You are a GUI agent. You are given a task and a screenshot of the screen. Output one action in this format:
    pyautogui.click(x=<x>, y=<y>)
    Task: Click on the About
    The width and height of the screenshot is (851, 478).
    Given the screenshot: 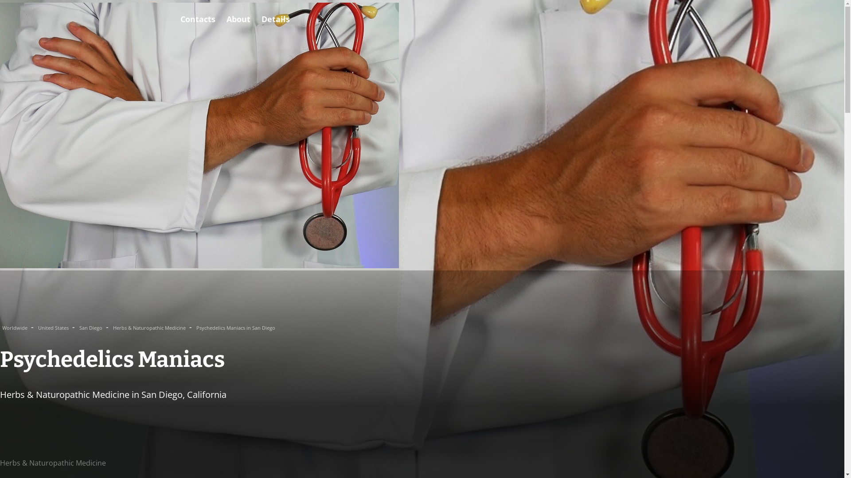 What is the action you would take?
    pyautogui.click(x=238, y=19)
    